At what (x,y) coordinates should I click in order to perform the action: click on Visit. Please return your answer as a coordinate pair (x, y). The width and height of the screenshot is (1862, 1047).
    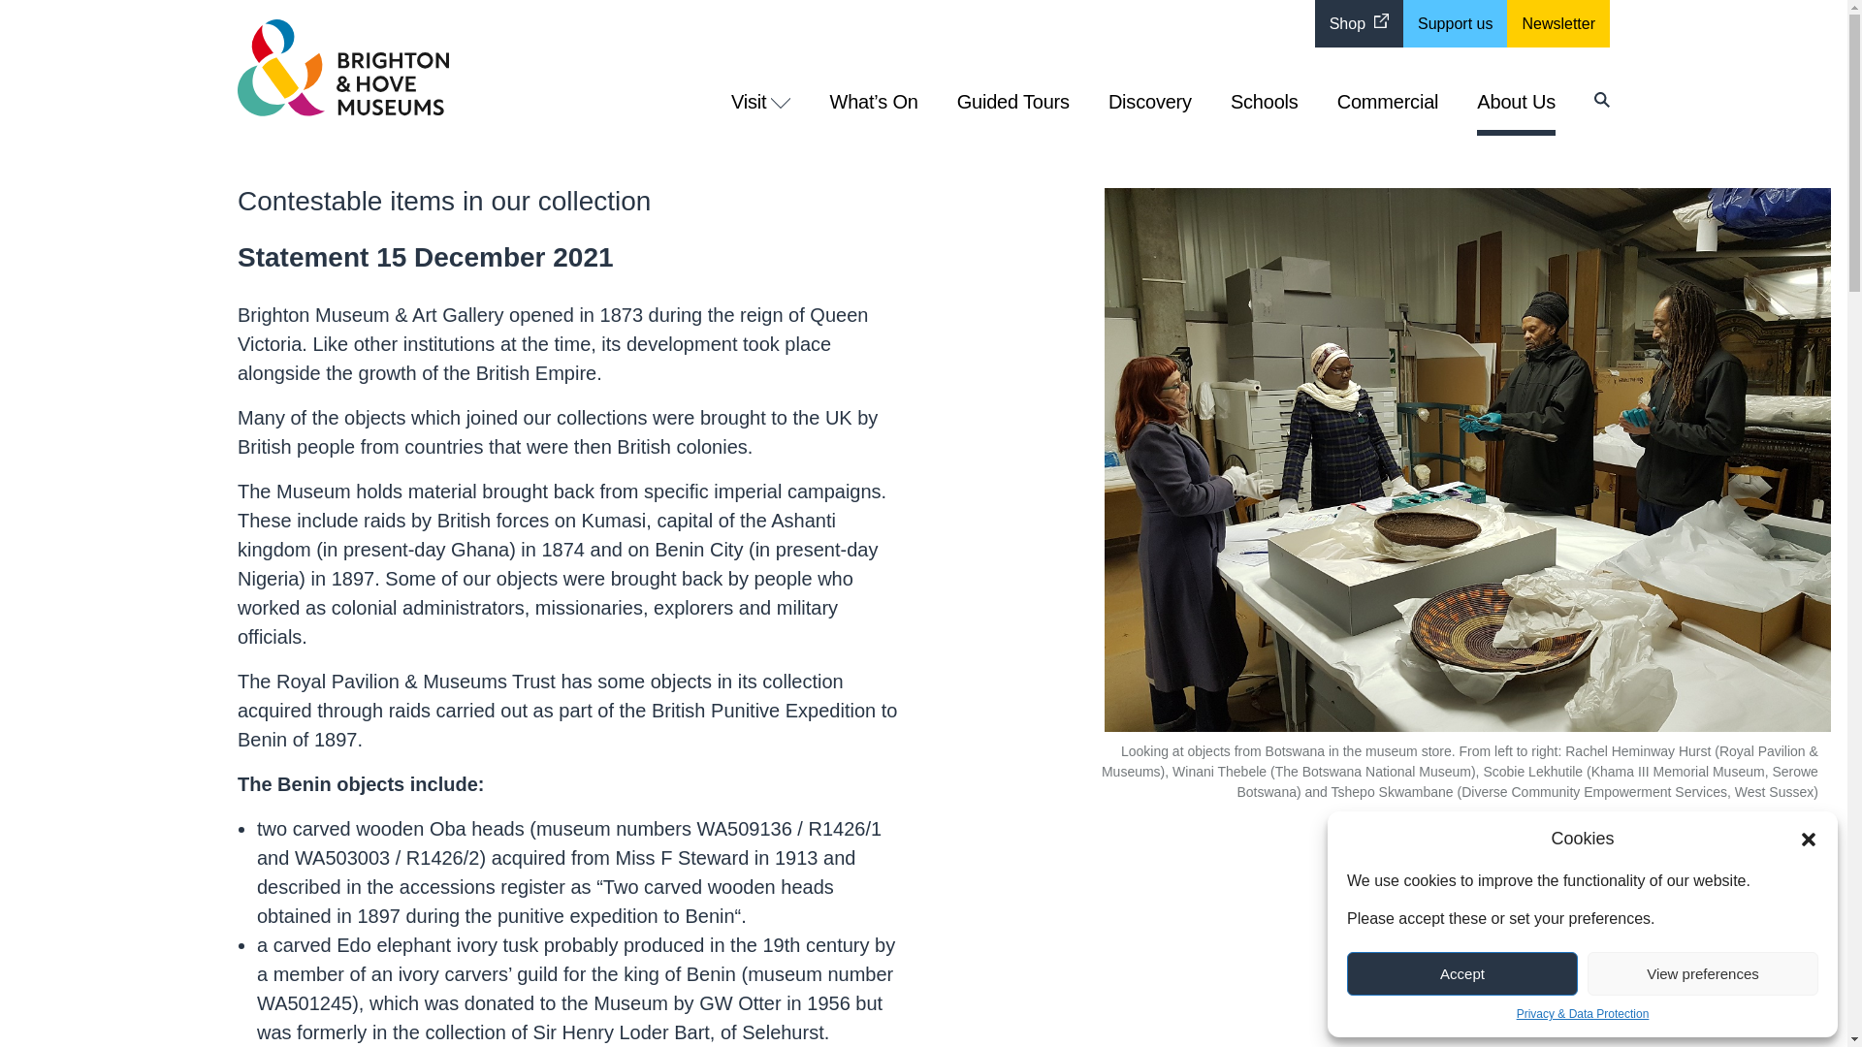
    Looking at the image, I should click on (760, 114).